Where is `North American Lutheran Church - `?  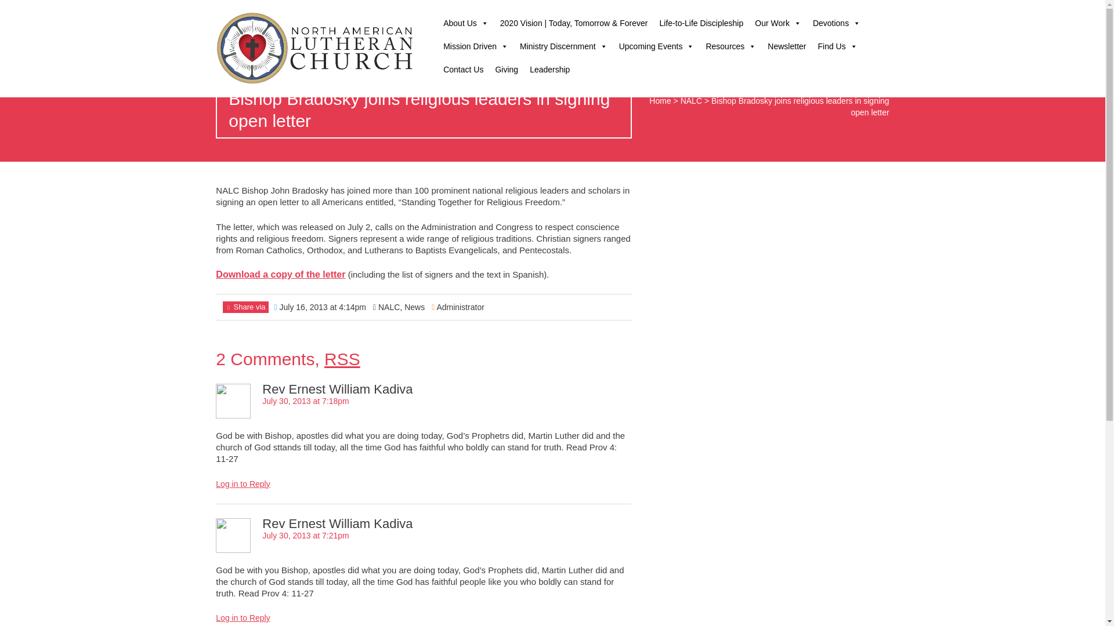
North American Lutheran Church -  is located at coordinates (316, 48).